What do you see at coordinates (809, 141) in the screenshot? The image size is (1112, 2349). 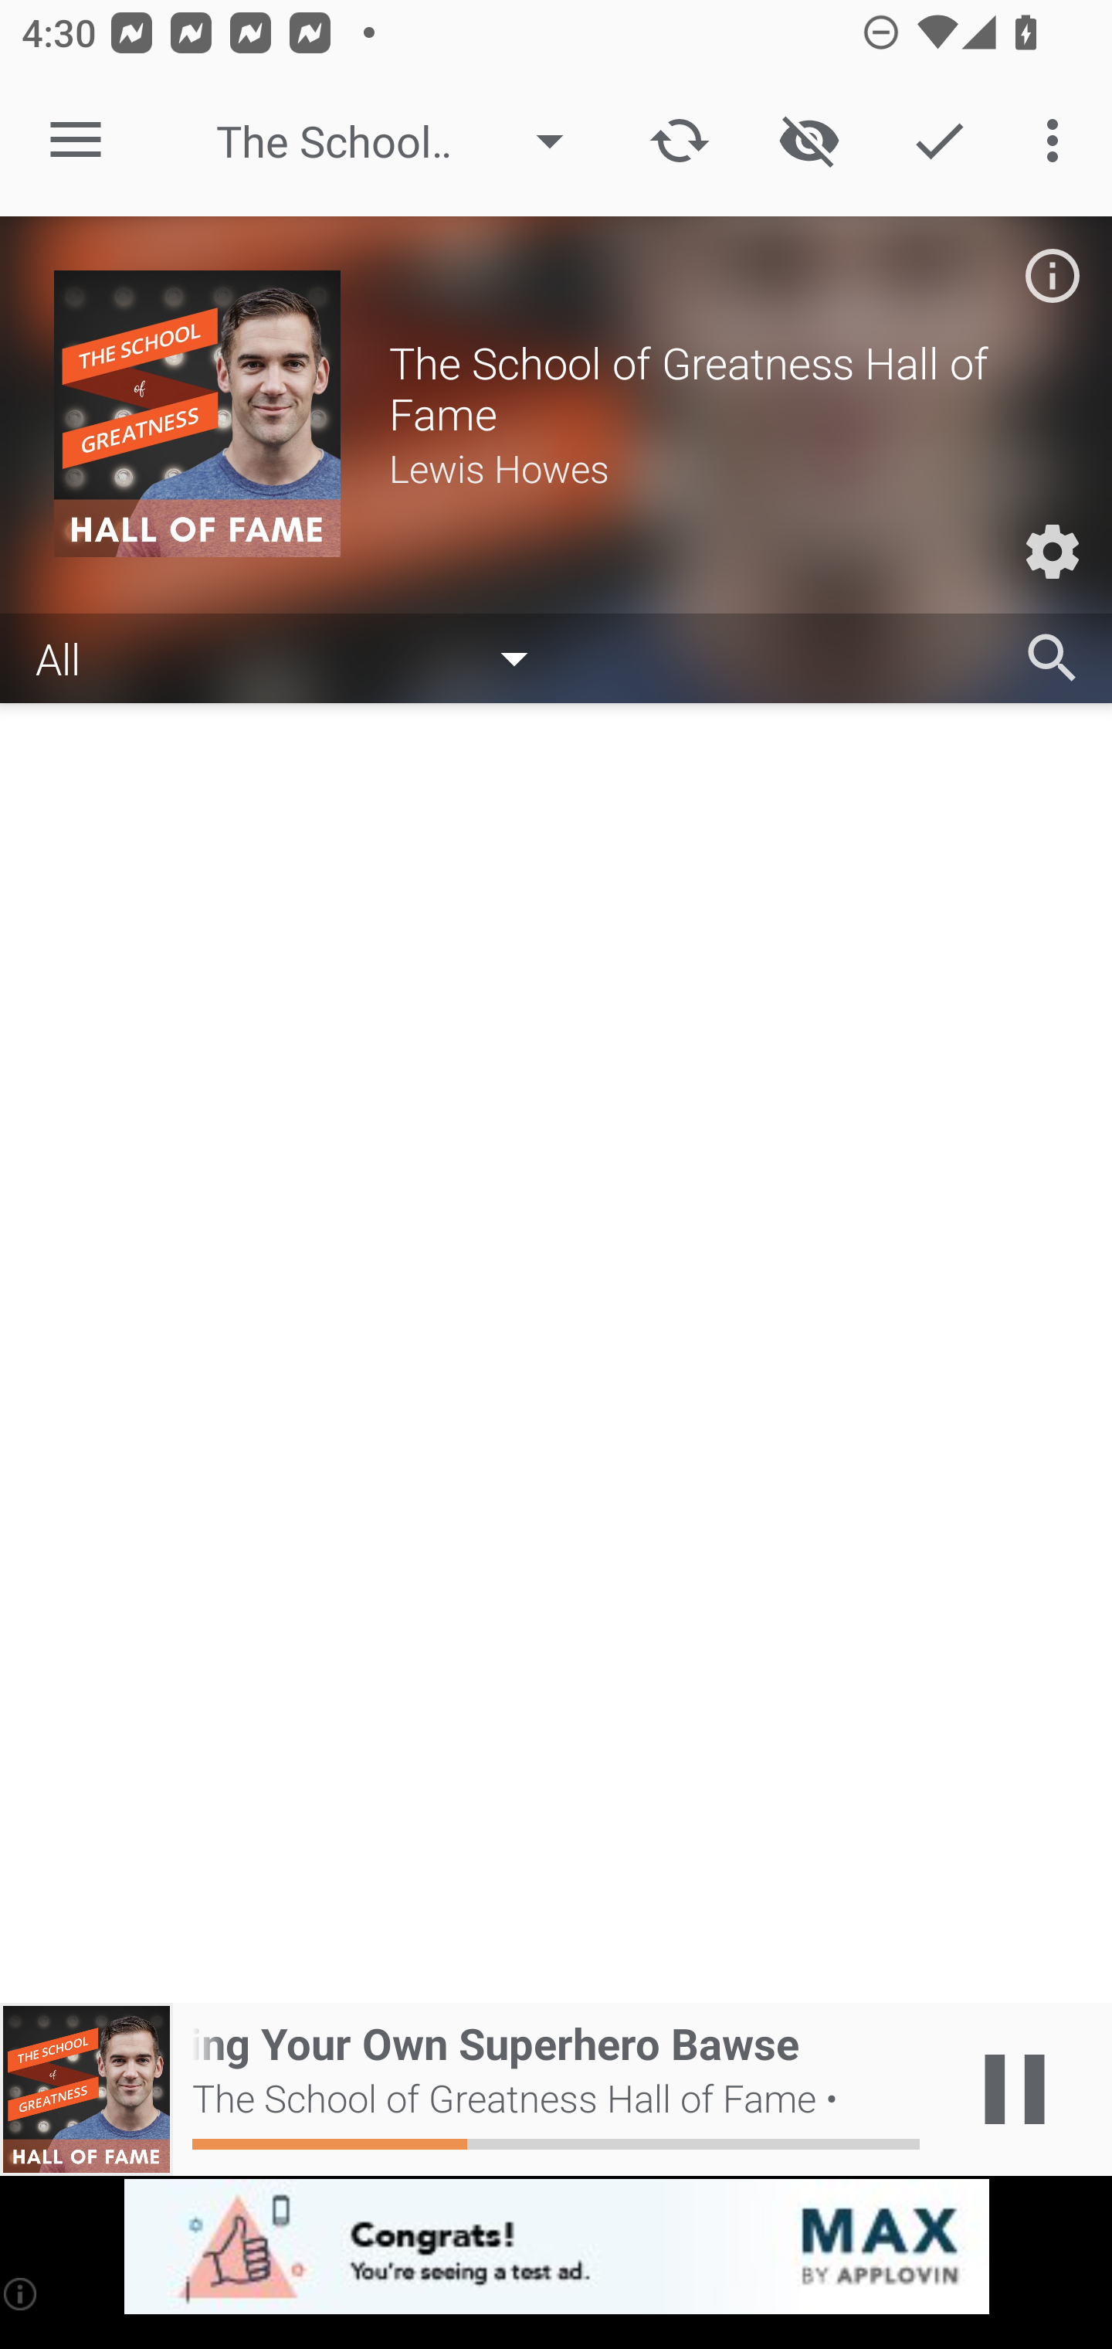 I see `Show / Hide played content` at bounding box center [809, 141].